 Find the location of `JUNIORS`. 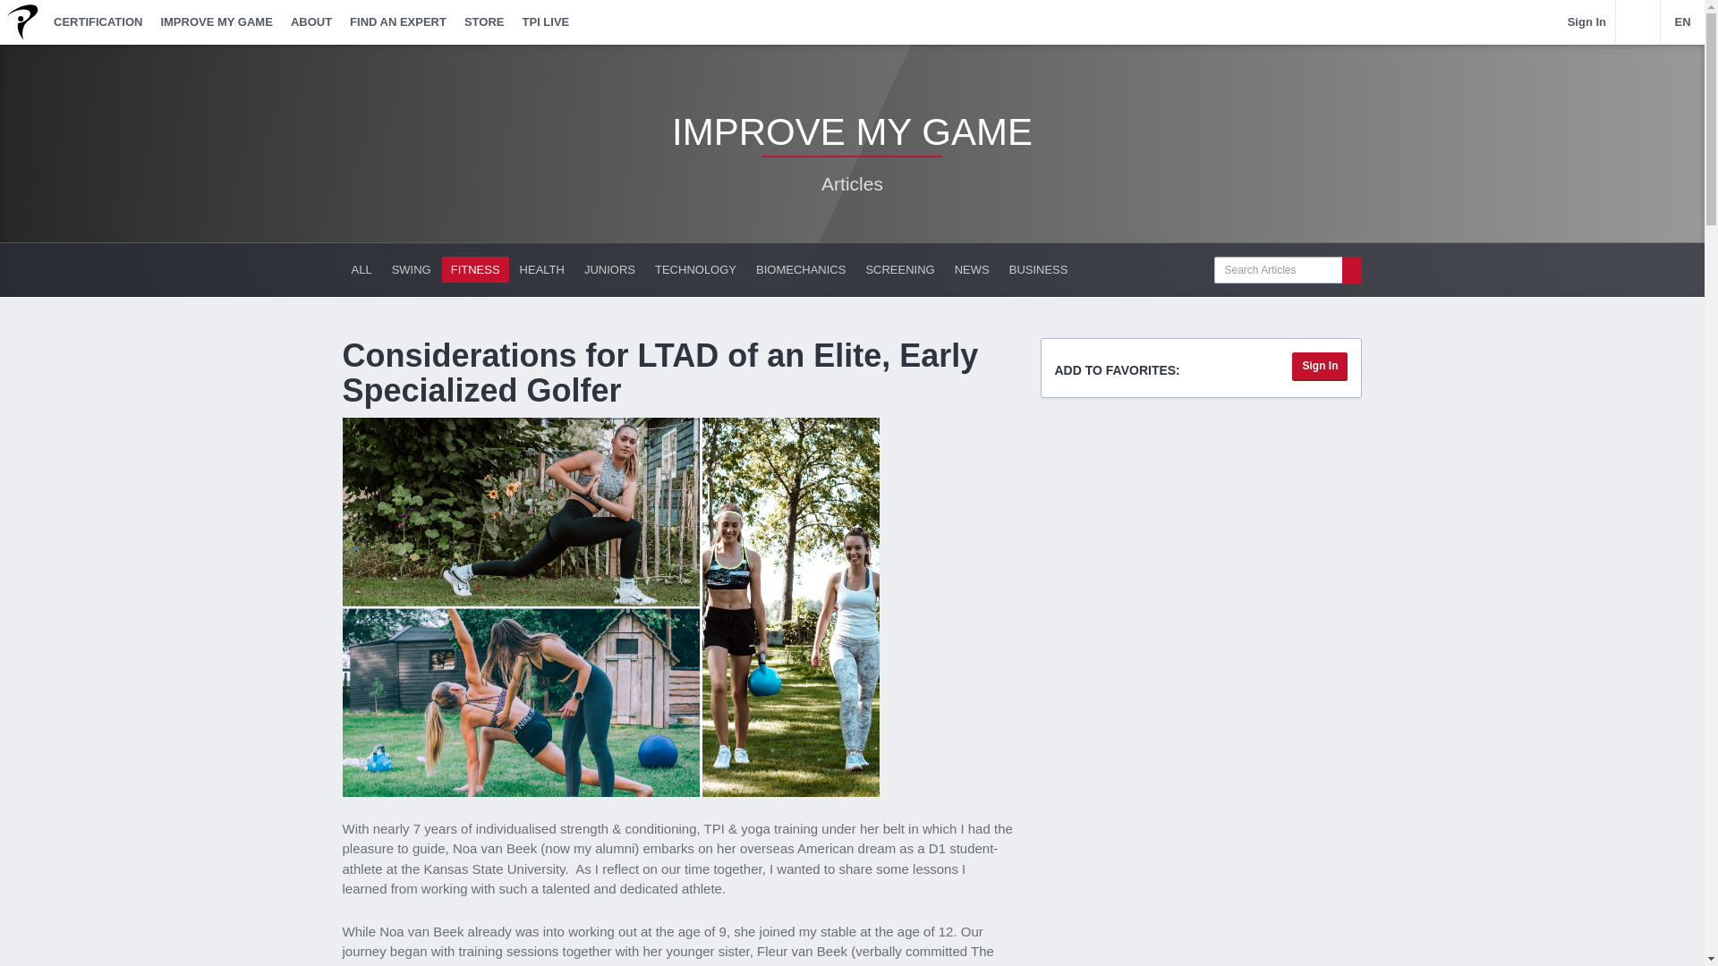

JUNIORS is located at coordinates (610, 270).